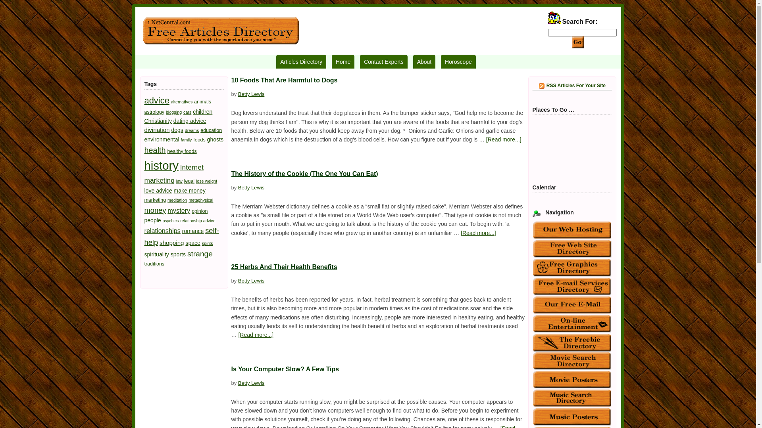  Describe the element at coordinates (284, 80) in the screenshot. I see `10 Foods That Are Harmful to Dogs` at that location.